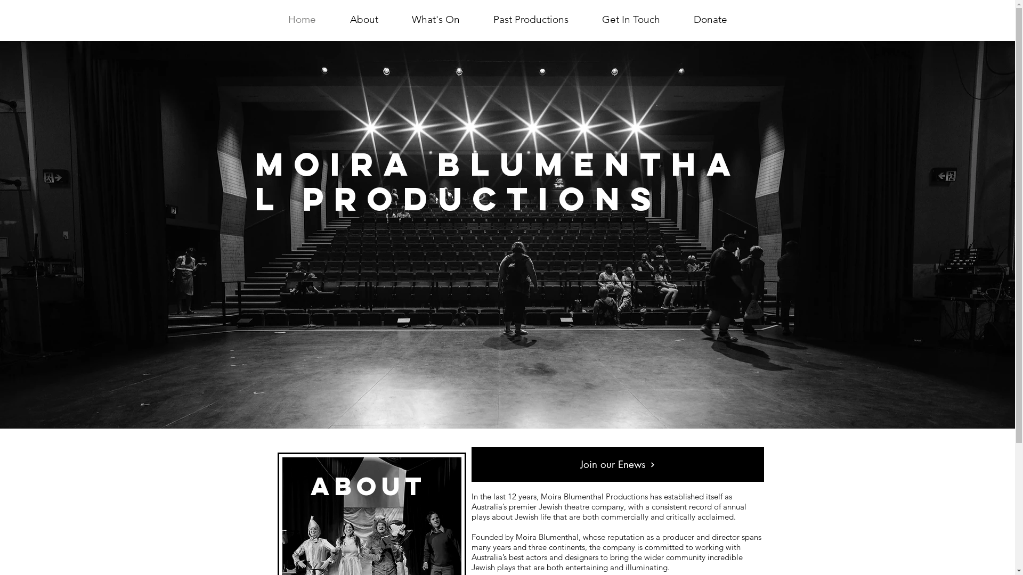 This screenshot has width=1023, height=575. What do you see at coordinates (617, 464) in the screenshot?
I see `Join our Enews` at bounding box center [617, 464].